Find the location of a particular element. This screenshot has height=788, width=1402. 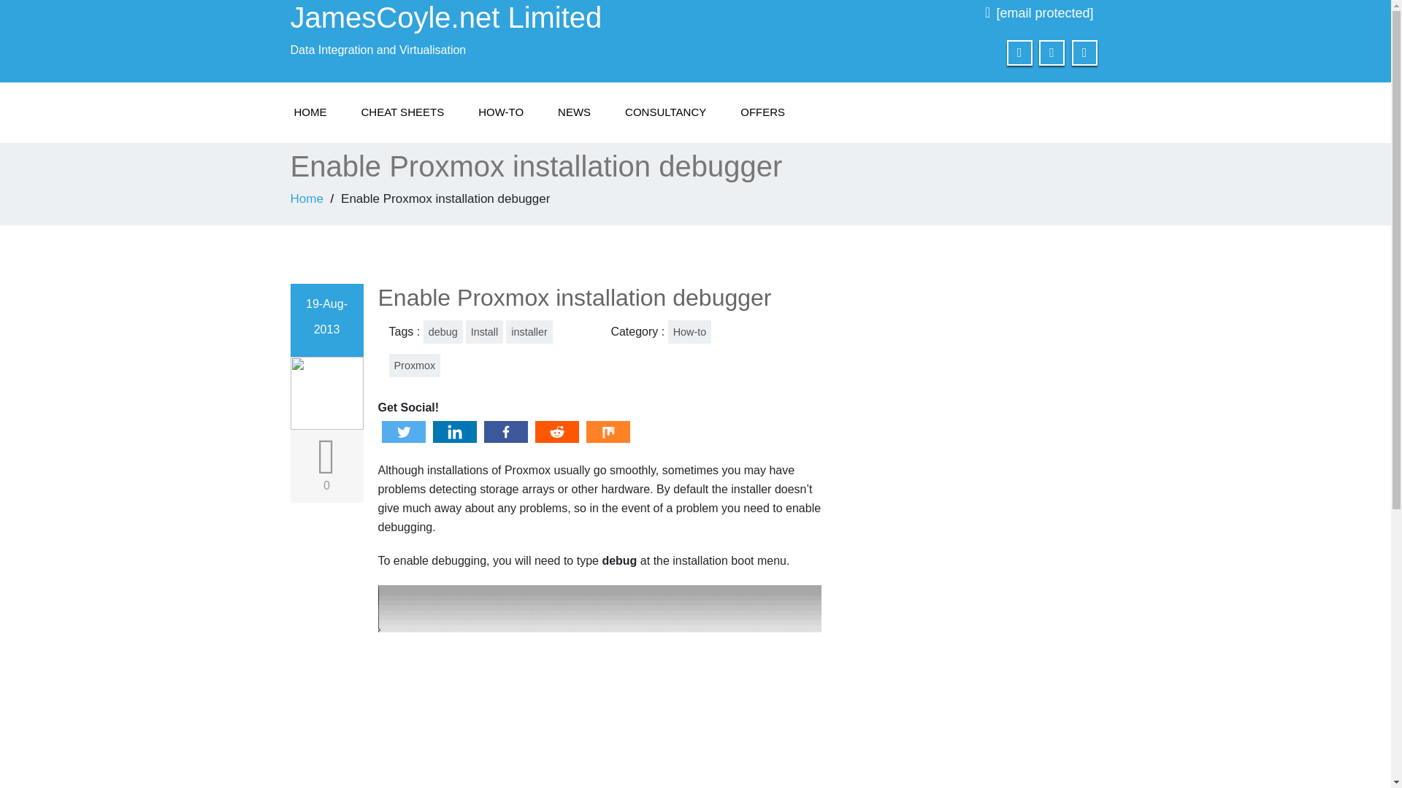

debug is located at coordinates (443, 331).